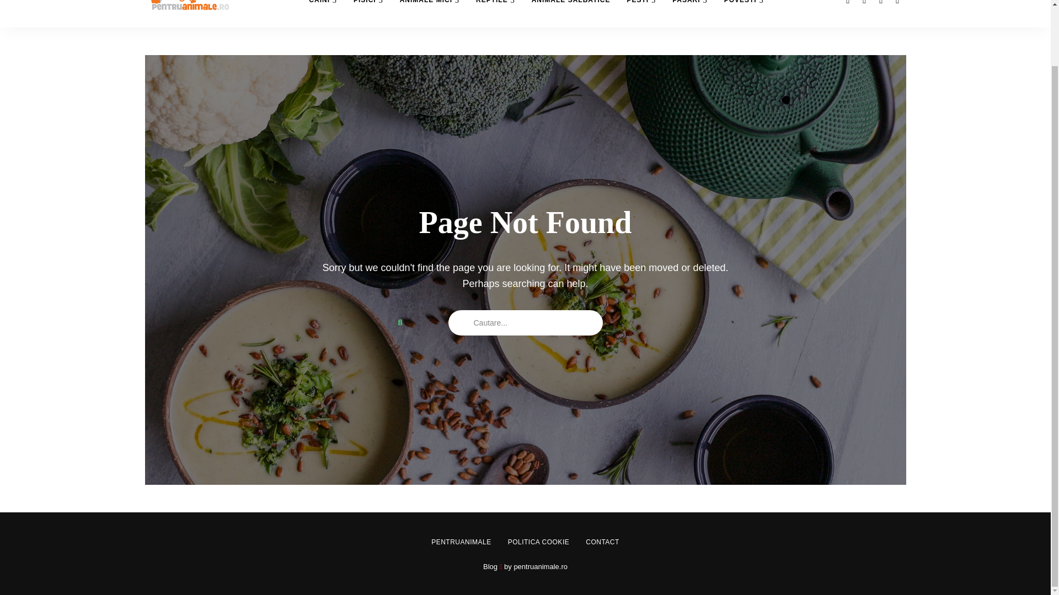 The image size is (1059, 595). What do you see at coordinates (570, 13) in the screenshot?
I see `ANIMALE SALBATICE` at bounding box center [570, 13].